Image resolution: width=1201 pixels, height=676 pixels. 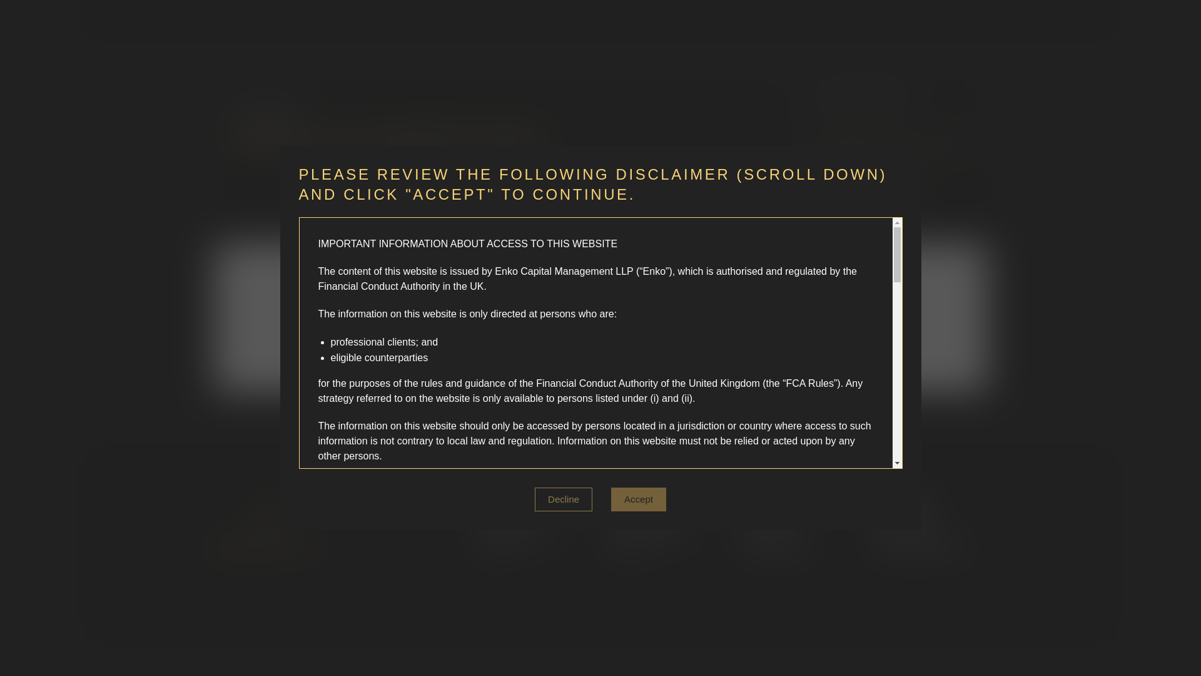 What do you see at coordinates (600, 419) in the screenshot?
I see `Raise a Grievance` at bounding box center [600, 419].